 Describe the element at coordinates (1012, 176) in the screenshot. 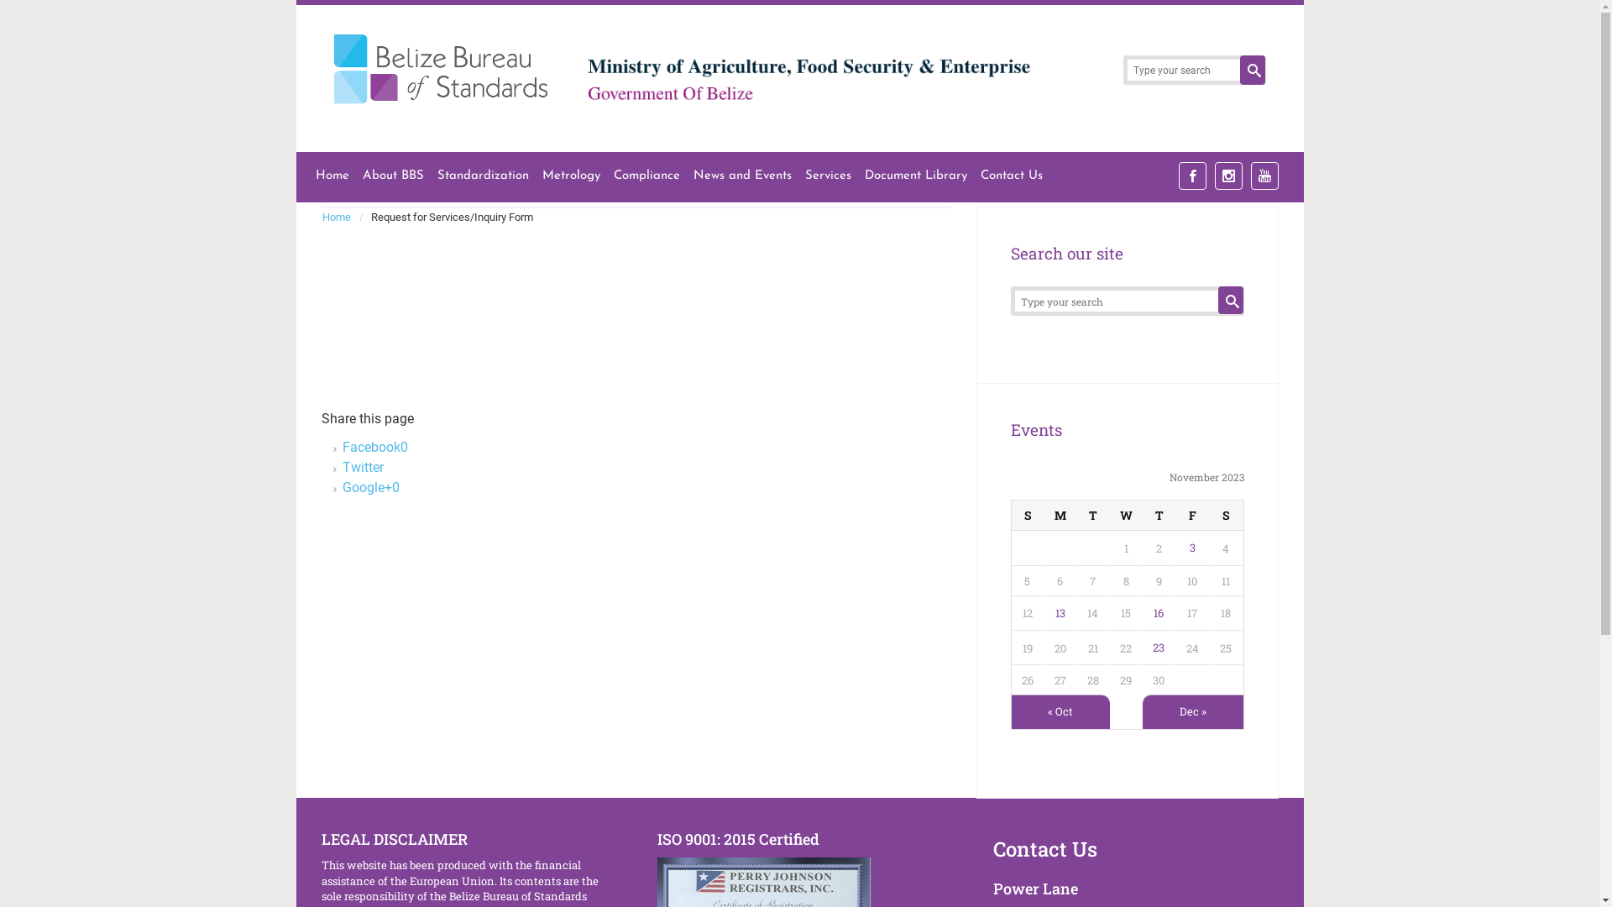

I see `Contact Us` at that location.